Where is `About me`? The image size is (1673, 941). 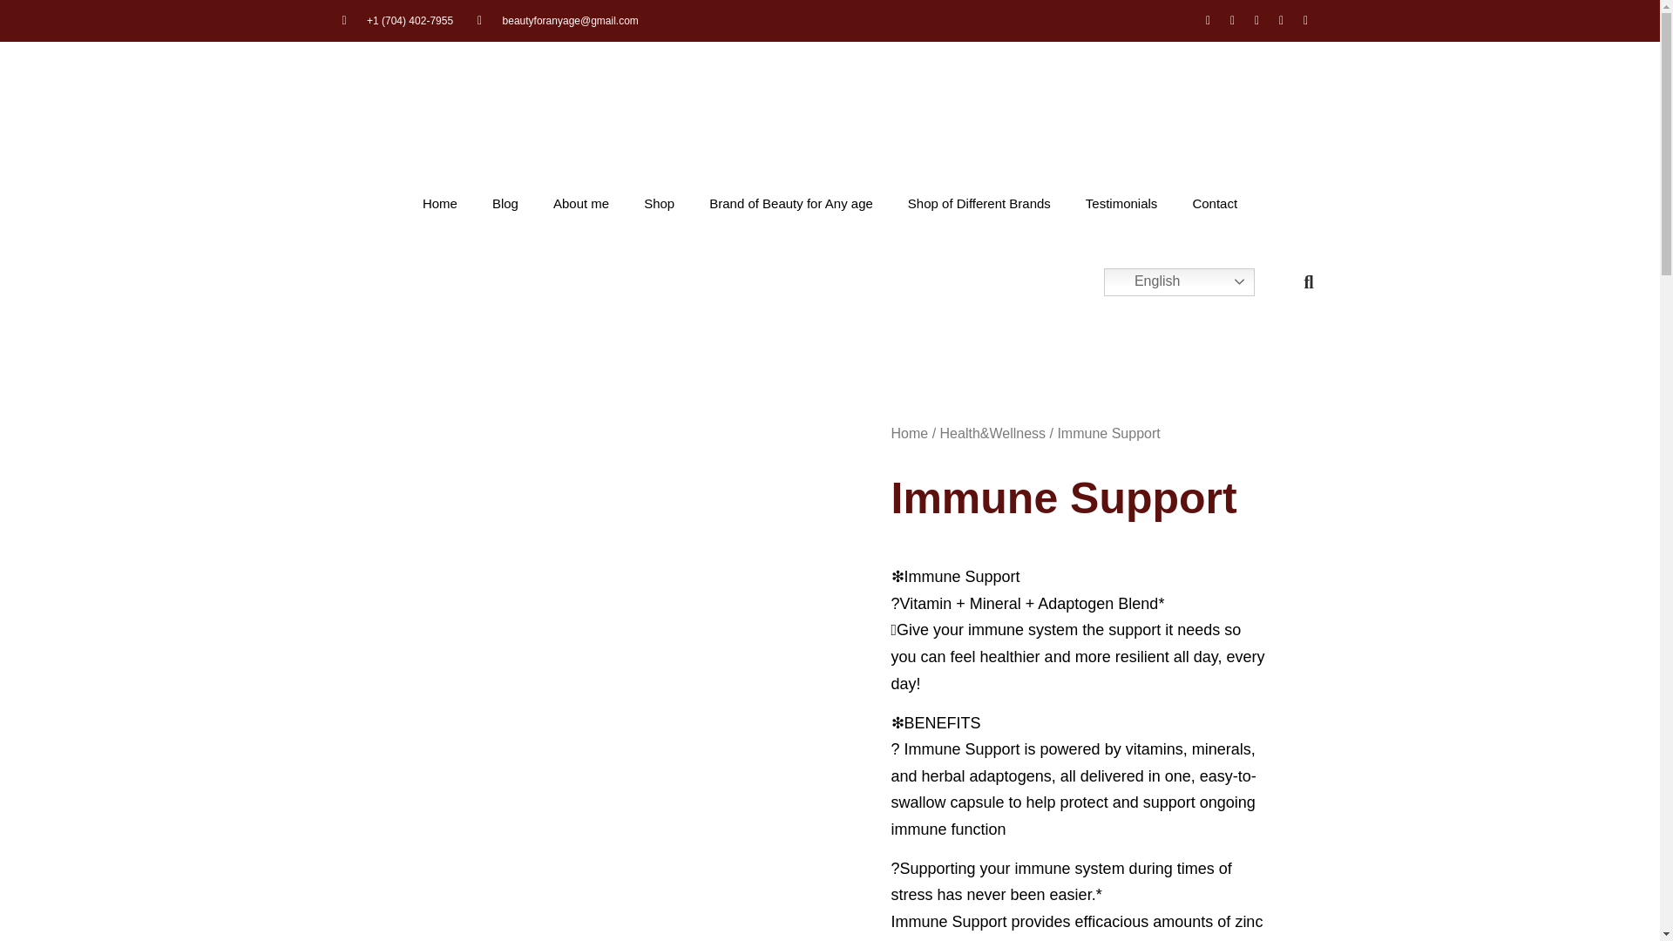 About me is located at coordinates (580, 204).